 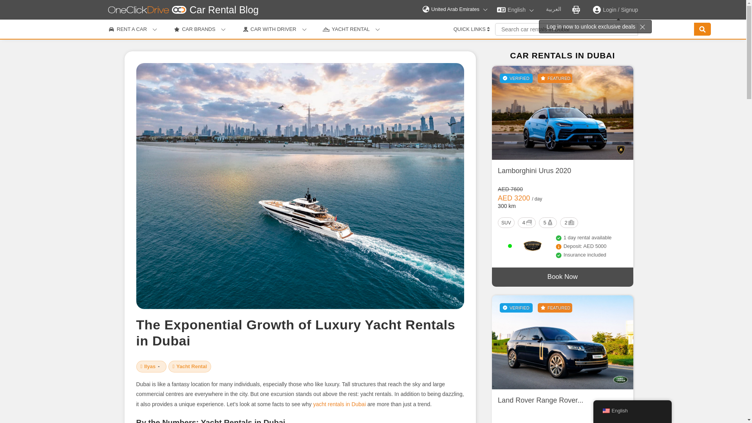 I want to click on Standard mileage included in daily rental costs, so click(x=537, y=199).